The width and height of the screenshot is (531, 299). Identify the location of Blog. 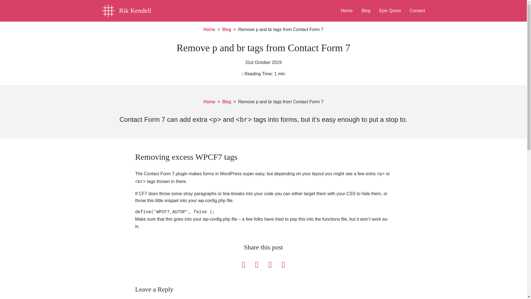
(227, 102).